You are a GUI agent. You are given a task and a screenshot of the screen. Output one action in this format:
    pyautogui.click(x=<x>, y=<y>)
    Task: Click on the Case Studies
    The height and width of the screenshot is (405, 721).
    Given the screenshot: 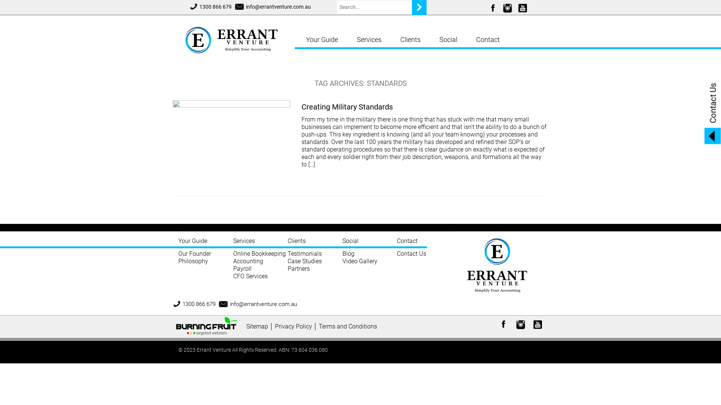 What is the action you would take?
    pyautogui.click(x=305, y=261)
    